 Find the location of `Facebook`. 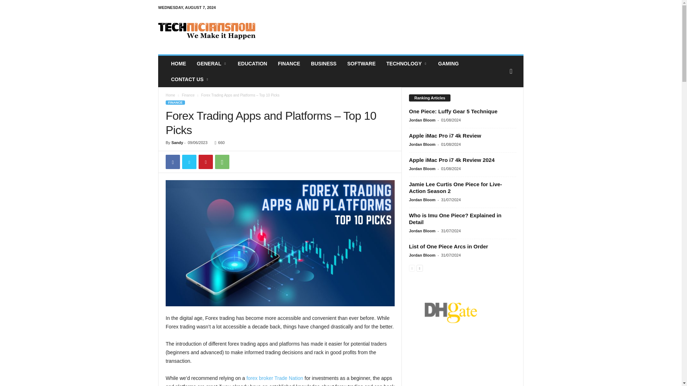

Facebook is located at coordinates (172, 162).